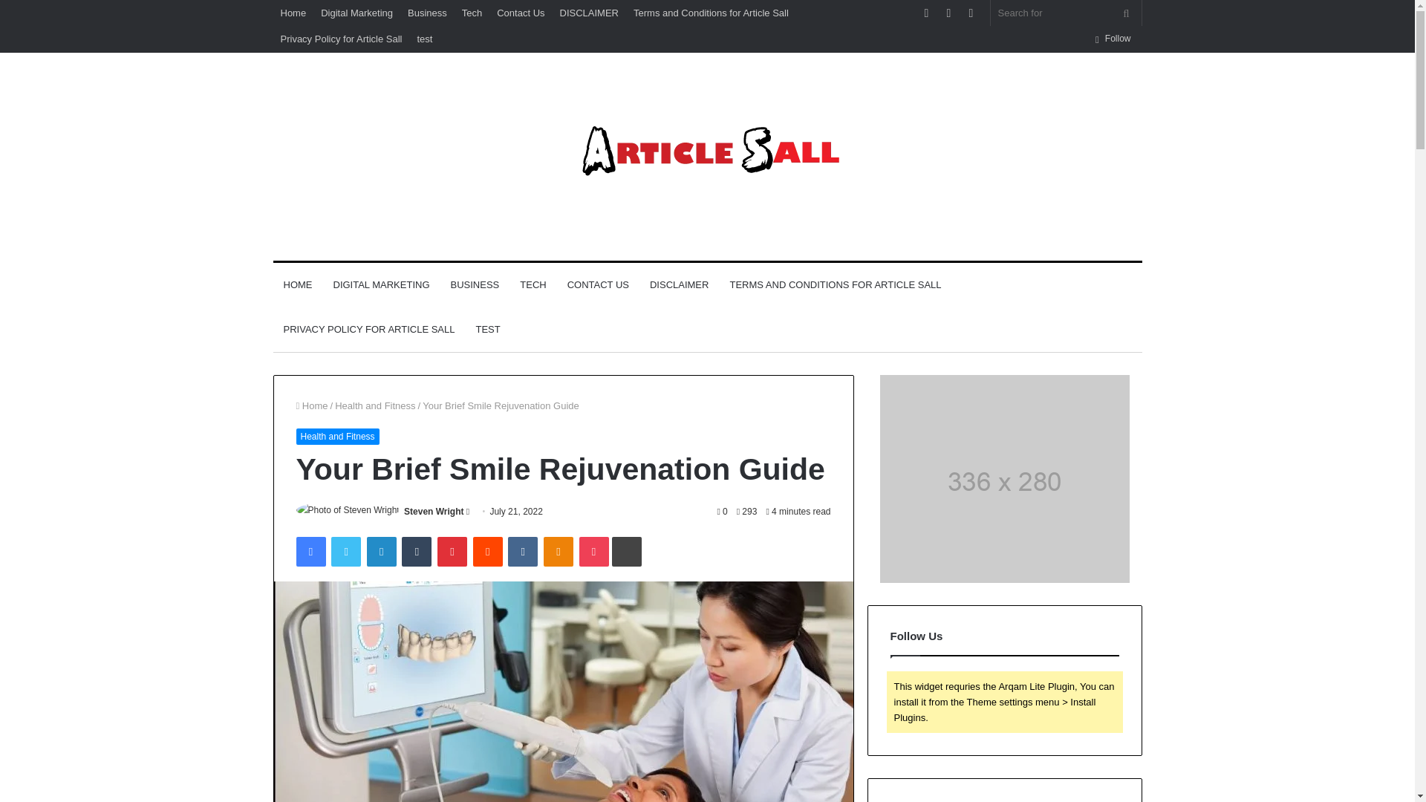  What do you see at coordinates (520, 13) in the screenshot?
I see `Contact Us` at bounding box center [520, 13].